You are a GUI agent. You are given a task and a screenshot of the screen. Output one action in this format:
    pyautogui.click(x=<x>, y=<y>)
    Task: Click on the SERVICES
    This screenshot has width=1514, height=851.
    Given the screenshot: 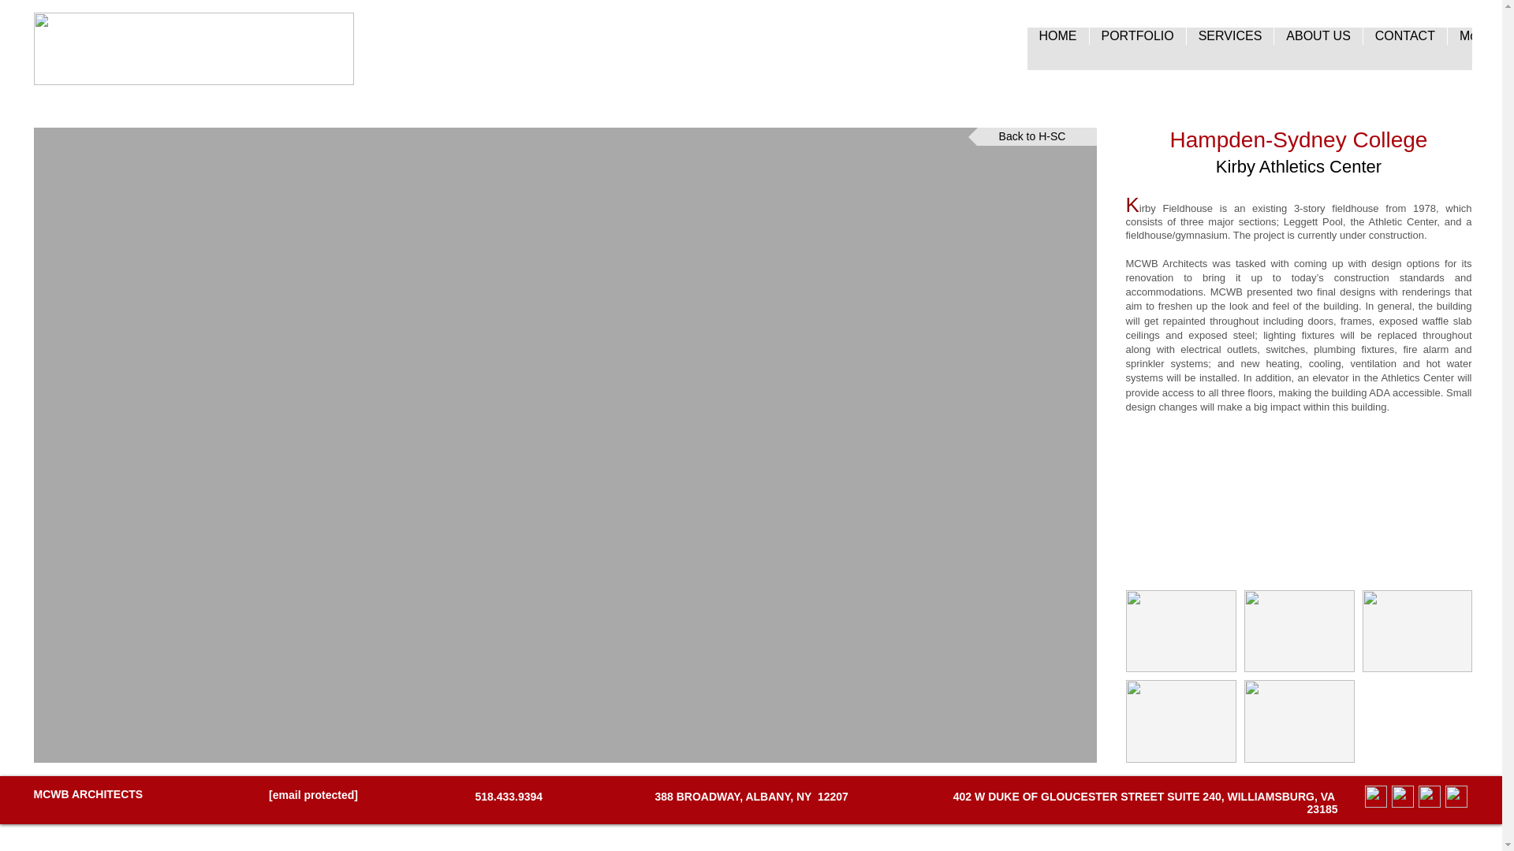 What is the action you would take?
    pyautogui.click(x=1230, y=48)
    